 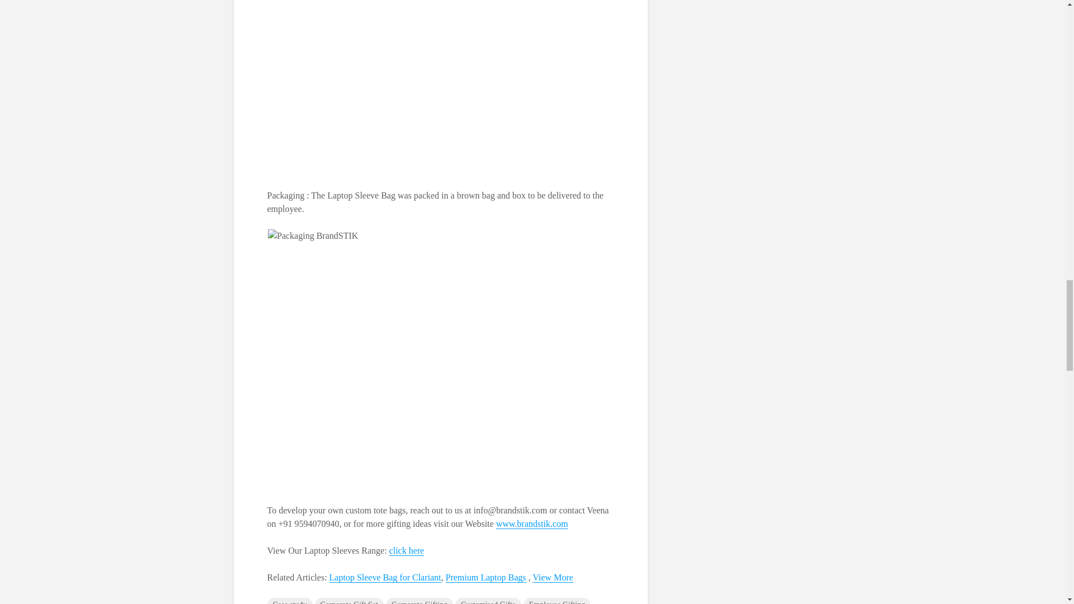 What do you see at coordinates (406, 550) in the screenshot?
I see `click here` at bounding box center [406, 550].